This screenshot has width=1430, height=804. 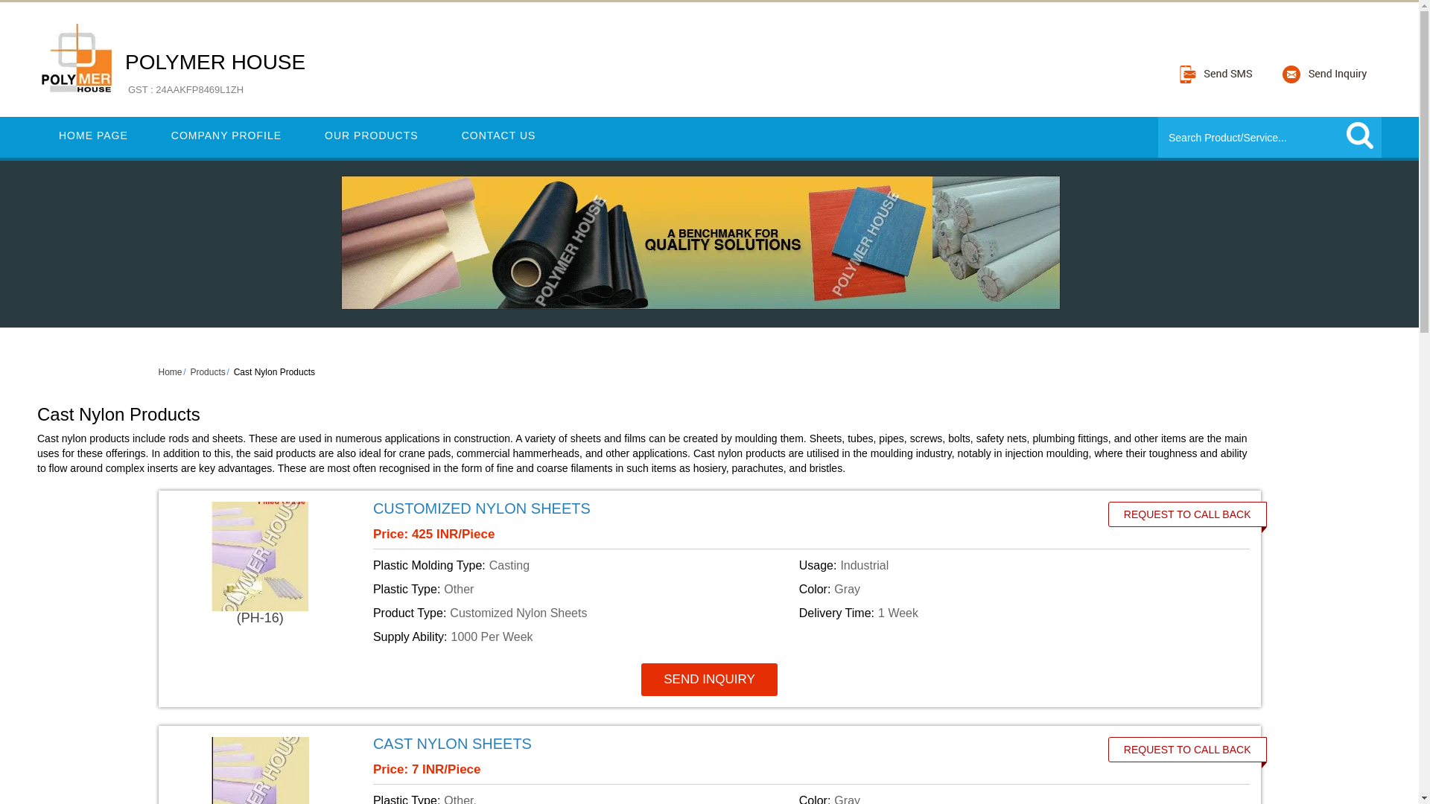 I want to click on Color: Gray, so click(x=1009, y=798).